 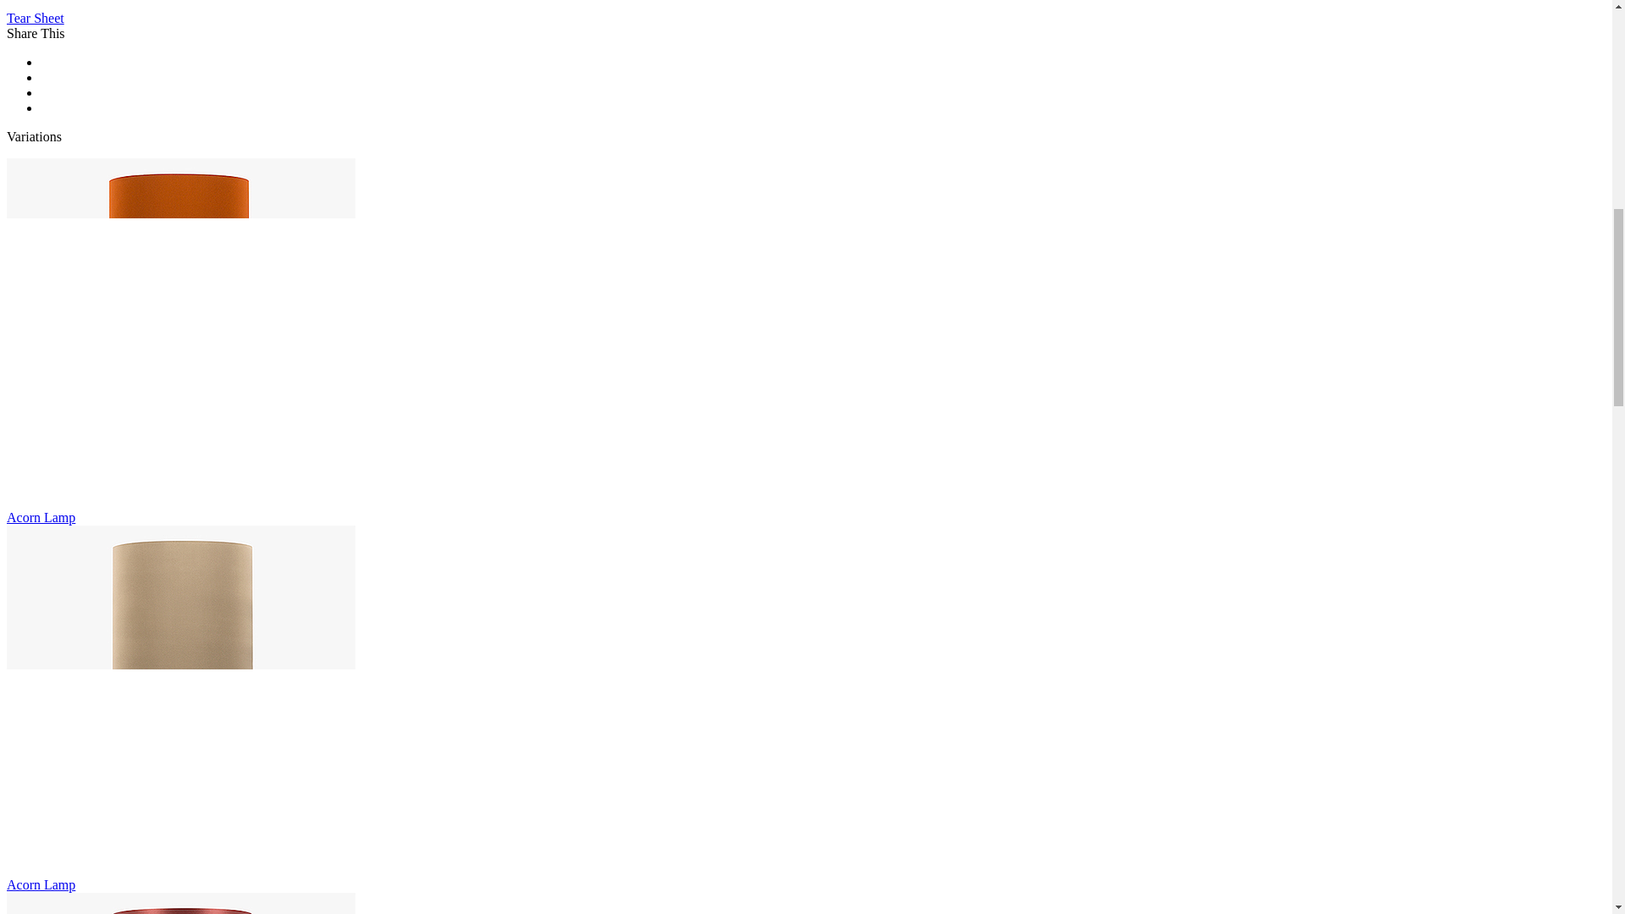 What do you see at coordinates (181, 904) in the screenshot?
I see `Acorn Lamp` at bounding box center [181, 904].